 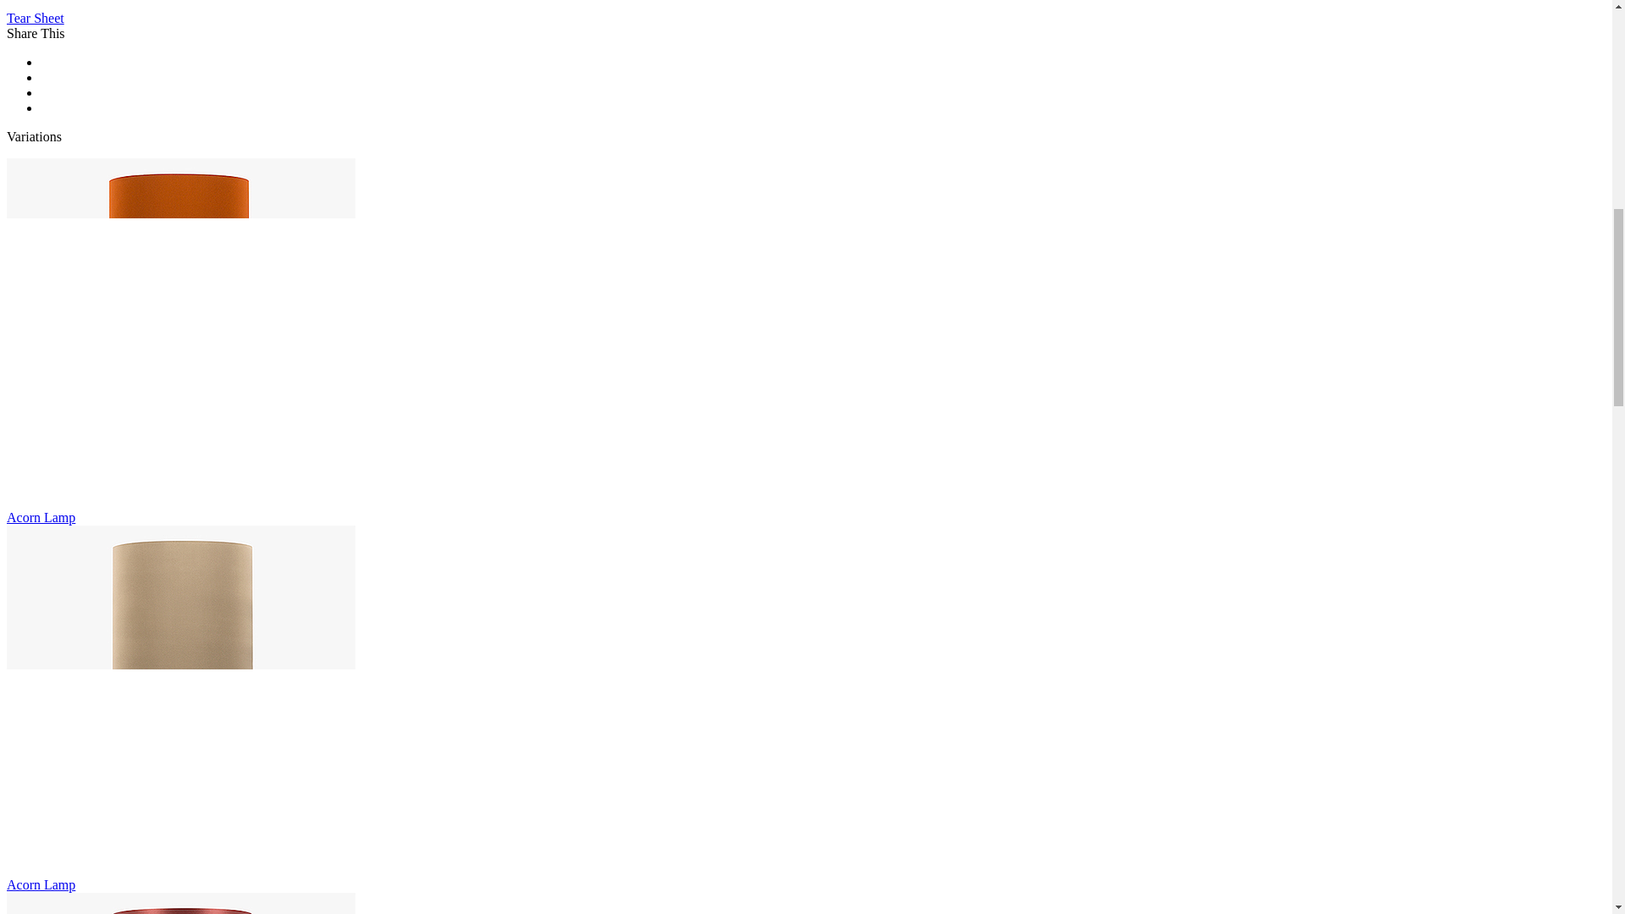 What do you see at coordinates (181, 904) in the screenshot?
I see `Acorn Lamp` at bounding box center [181, 904].